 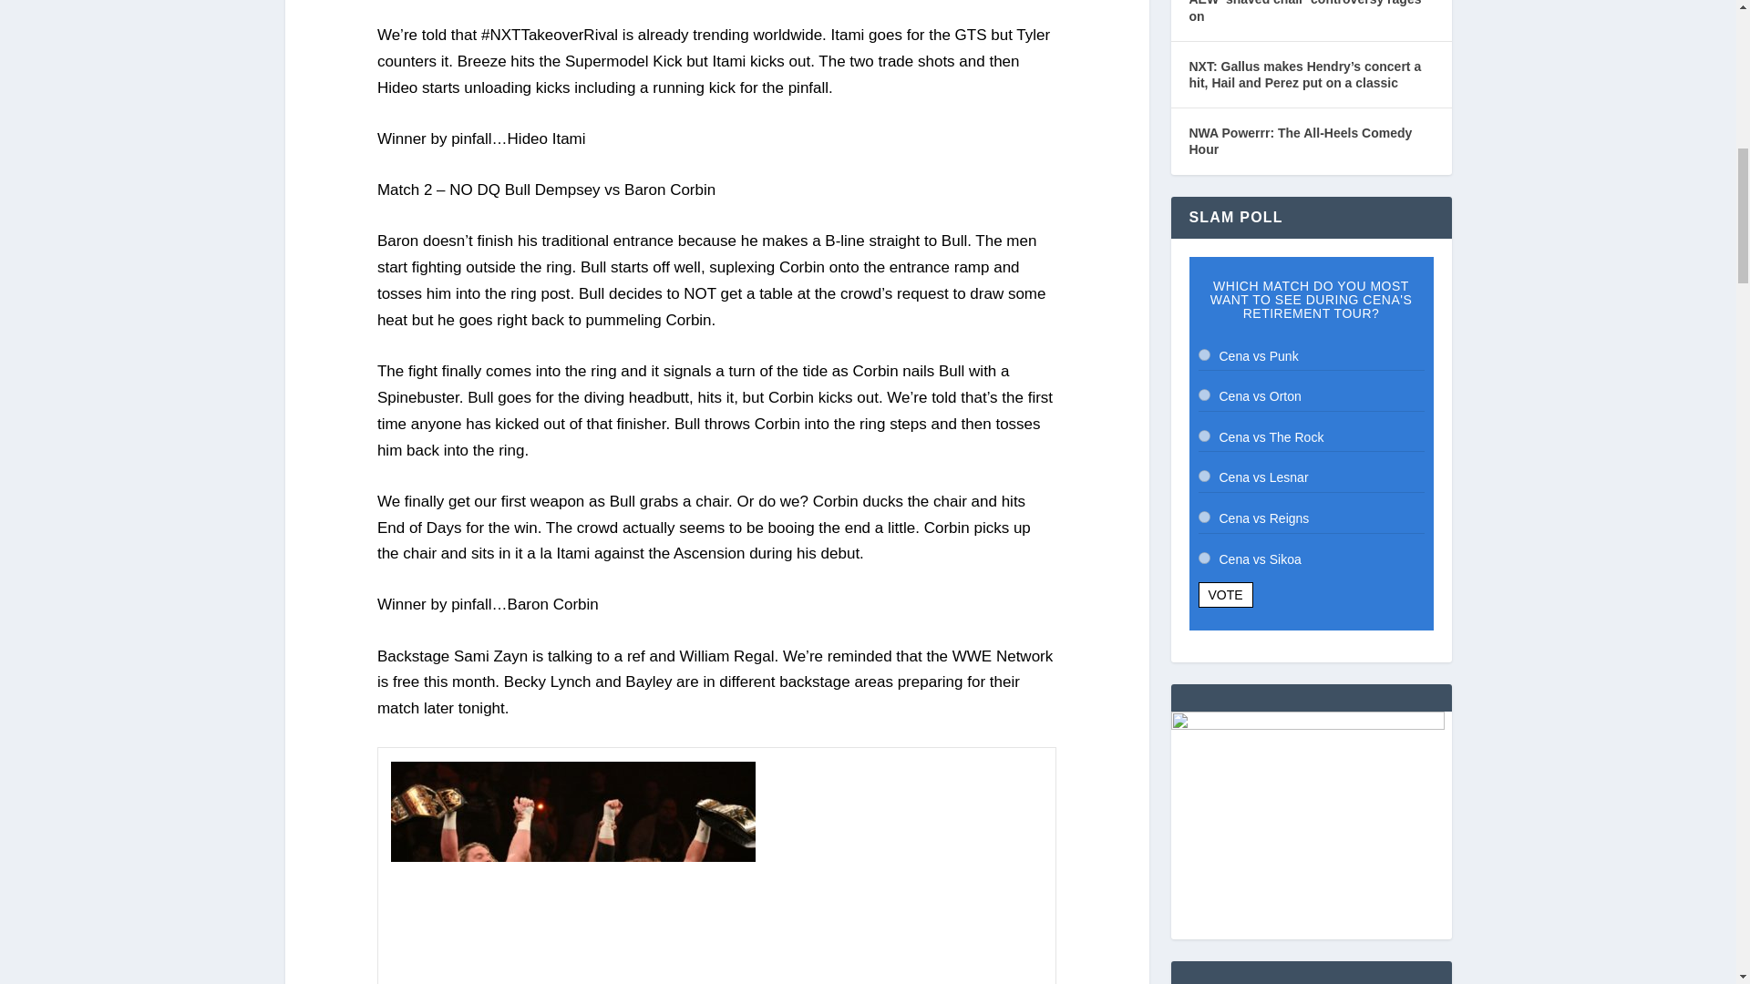 What do you see at coordinates (1203, 436) in the screenshot?
I see `6499` at bounding box center [1203, 436].